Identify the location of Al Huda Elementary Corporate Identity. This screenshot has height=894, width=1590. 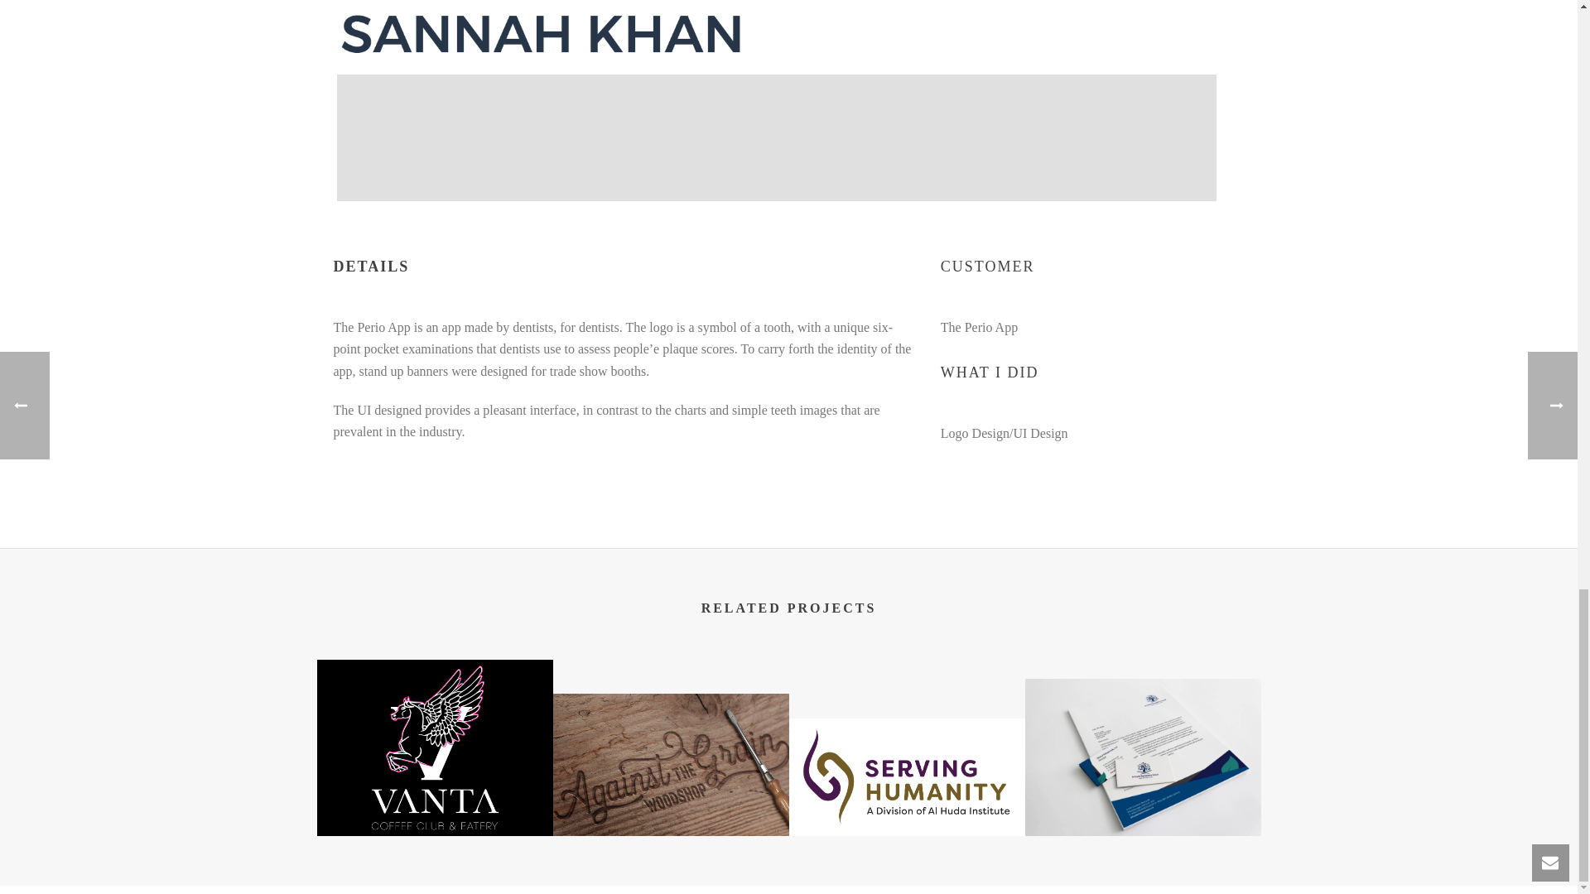
(1143, 757).